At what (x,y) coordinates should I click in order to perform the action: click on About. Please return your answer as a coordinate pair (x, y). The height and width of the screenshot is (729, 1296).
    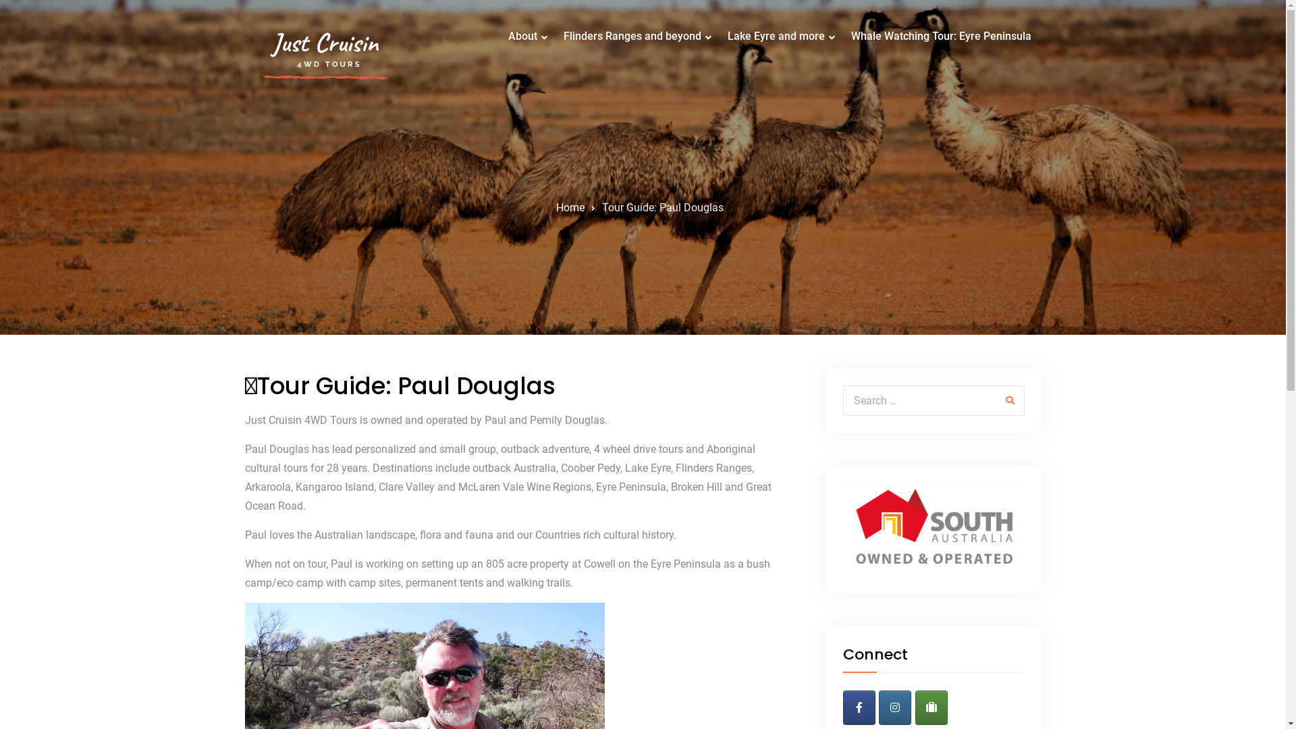
    Looking at the image, I should click on (524, 36).